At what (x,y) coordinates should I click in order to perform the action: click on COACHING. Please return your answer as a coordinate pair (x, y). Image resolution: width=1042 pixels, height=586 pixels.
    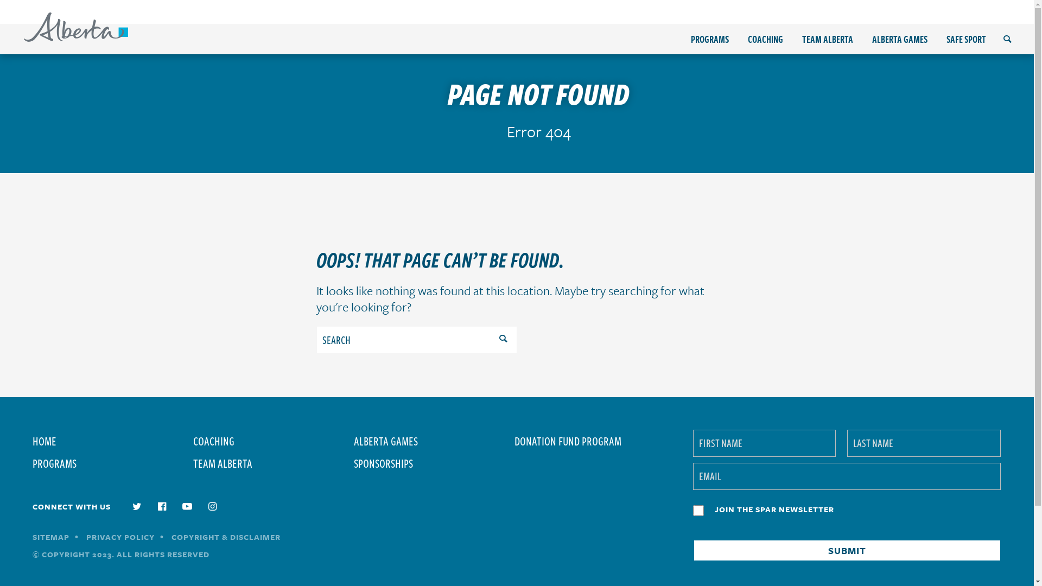
    Looking at the image, I should click on (765, 39).